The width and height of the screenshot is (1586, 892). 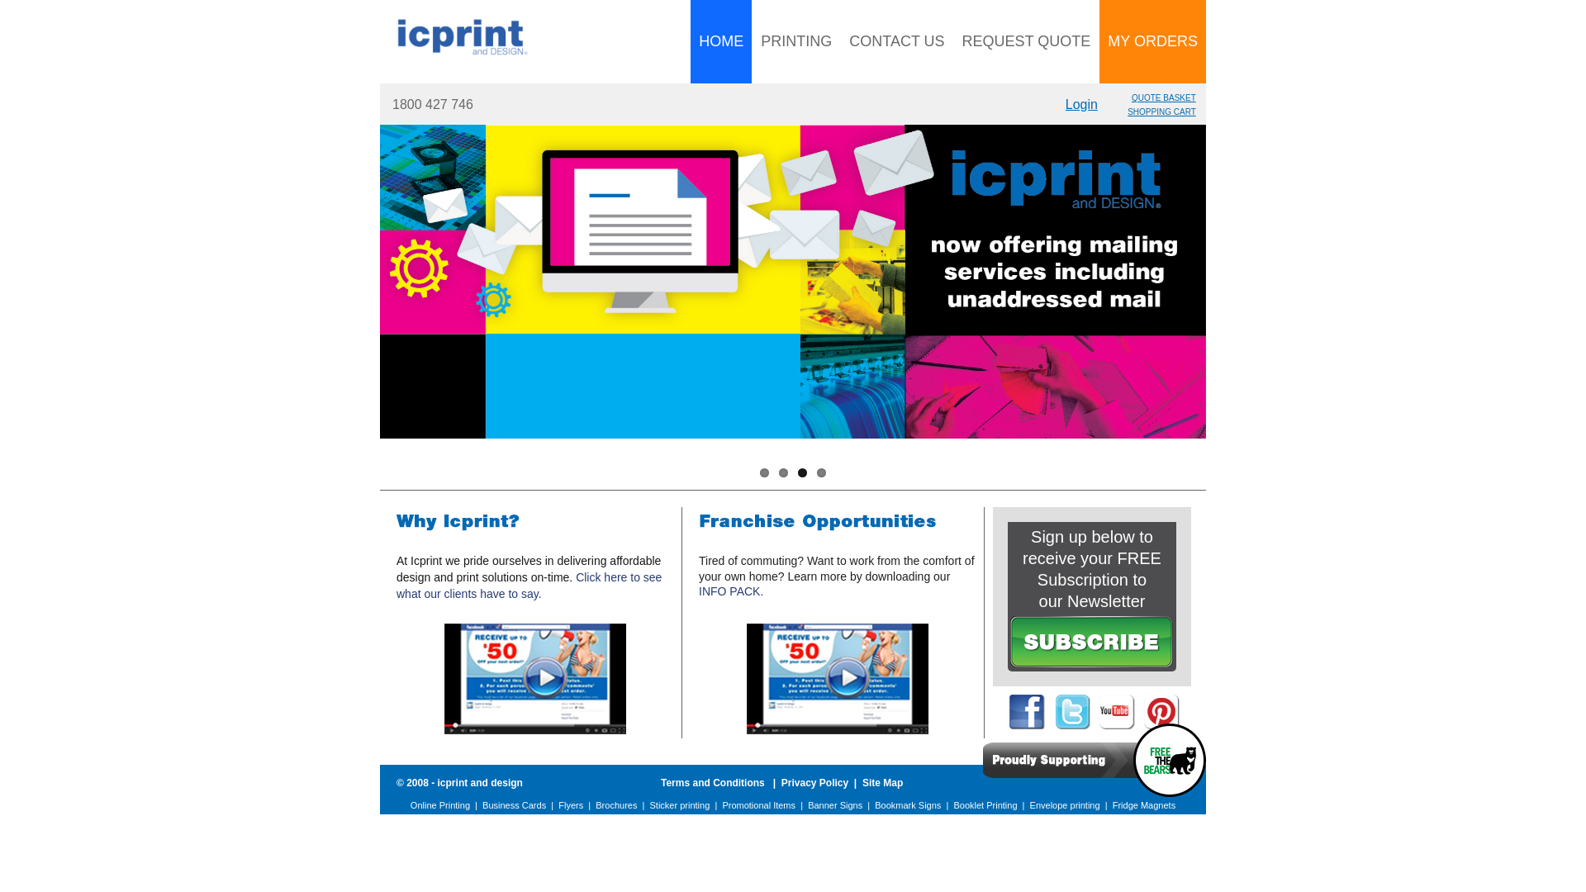 I want to click on Booklet Printing, so click(x=985, y=805).